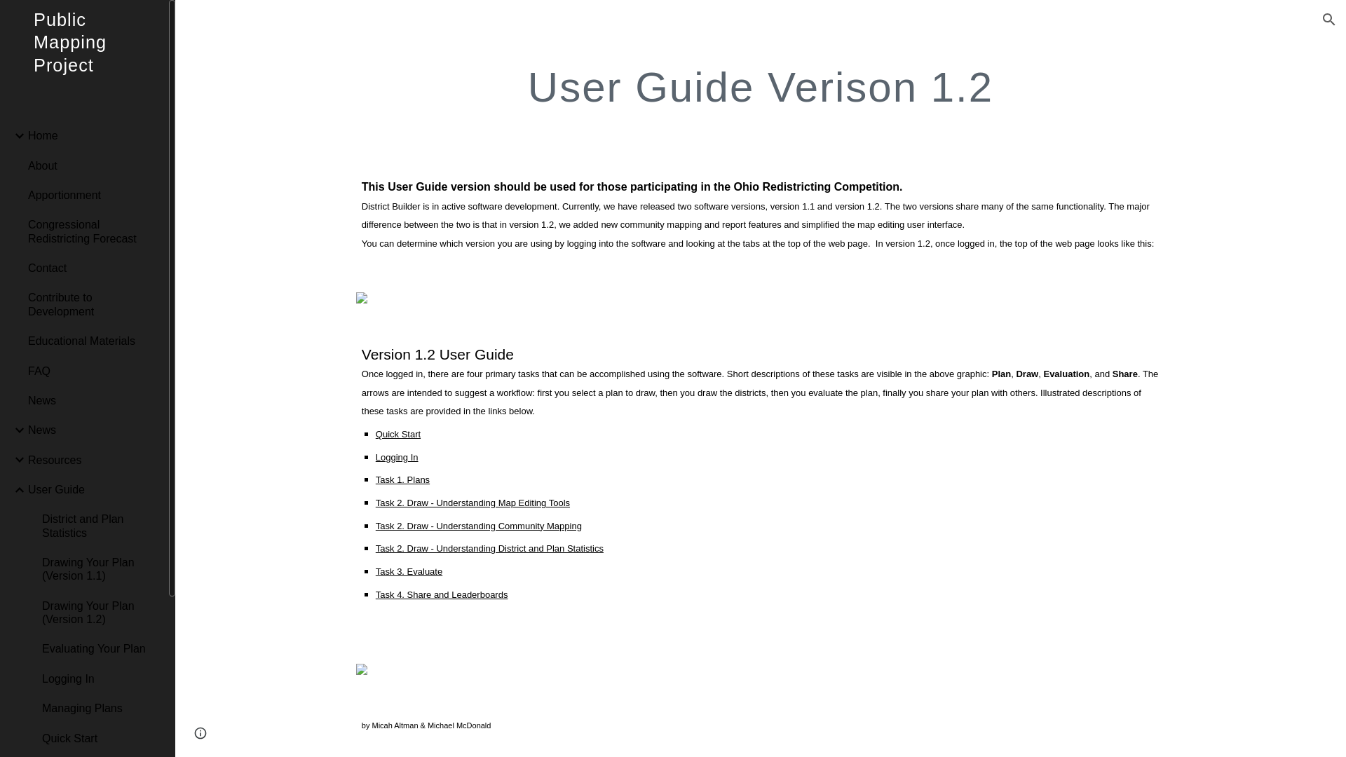  Describe the element at coordinates (93, 304) in the screenshot. I see `Contribute to Development` at that location.